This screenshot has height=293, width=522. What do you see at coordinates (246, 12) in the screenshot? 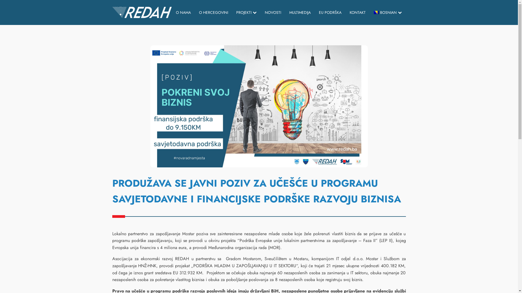
I see `PROJEKTI` at bounding box center [246, 12].